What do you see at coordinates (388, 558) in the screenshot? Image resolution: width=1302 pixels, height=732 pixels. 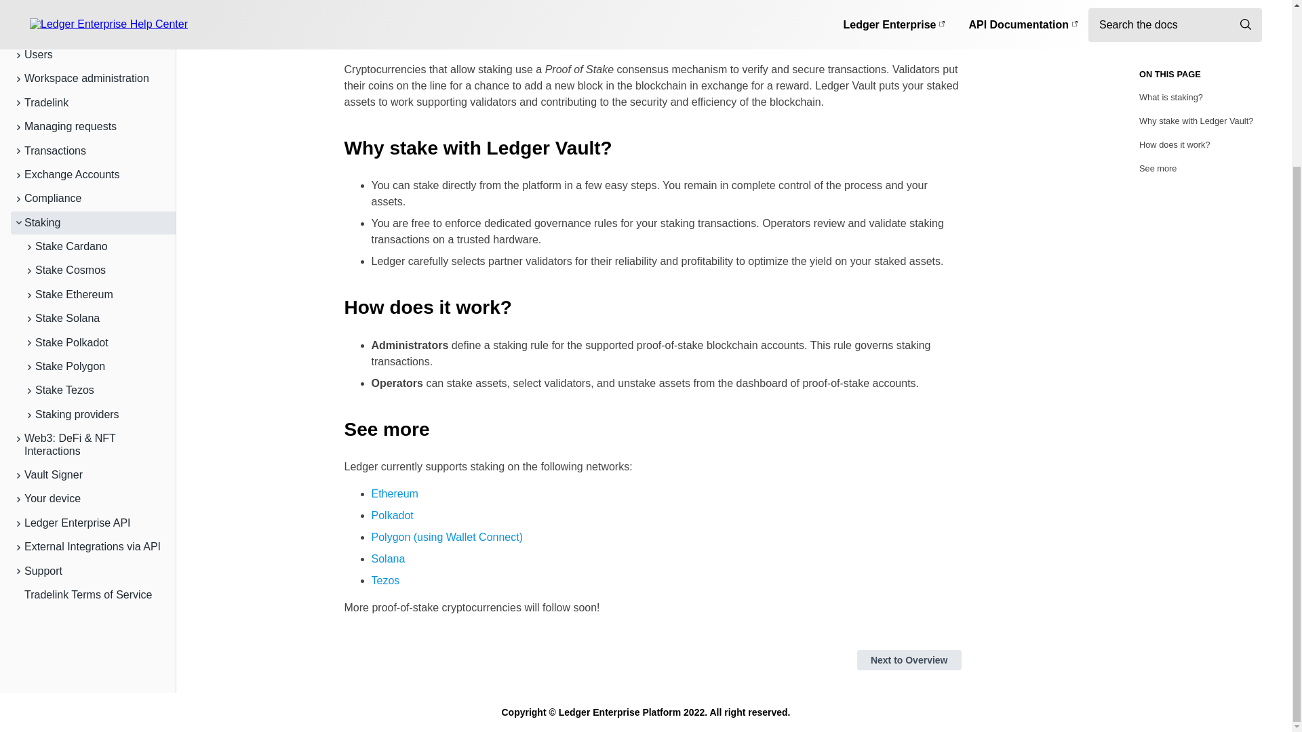 I see `Solana` at bounding box center [388, 558].